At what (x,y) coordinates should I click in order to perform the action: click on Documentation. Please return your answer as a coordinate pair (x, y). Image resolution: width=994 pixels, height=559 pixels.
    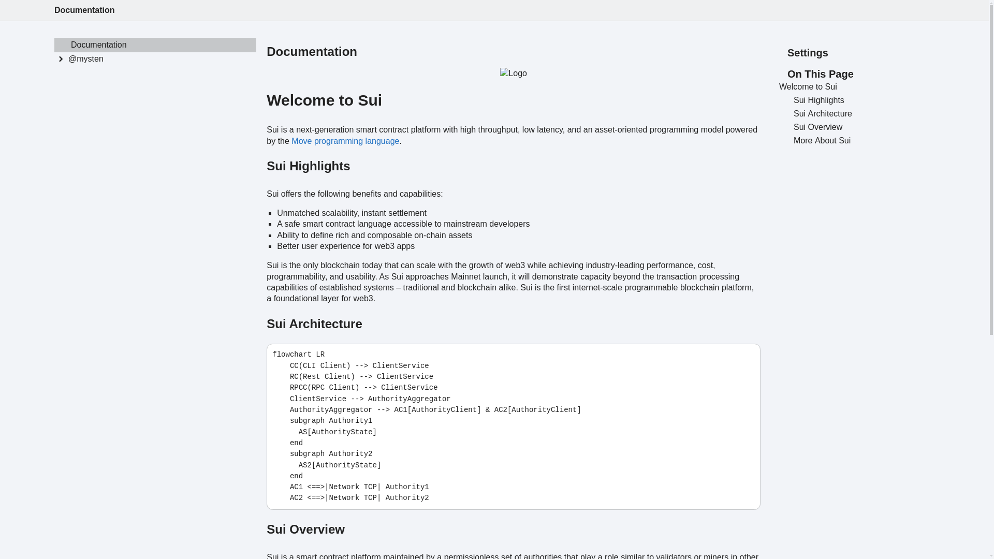
    Looking at the image, I should click on (155, 45).